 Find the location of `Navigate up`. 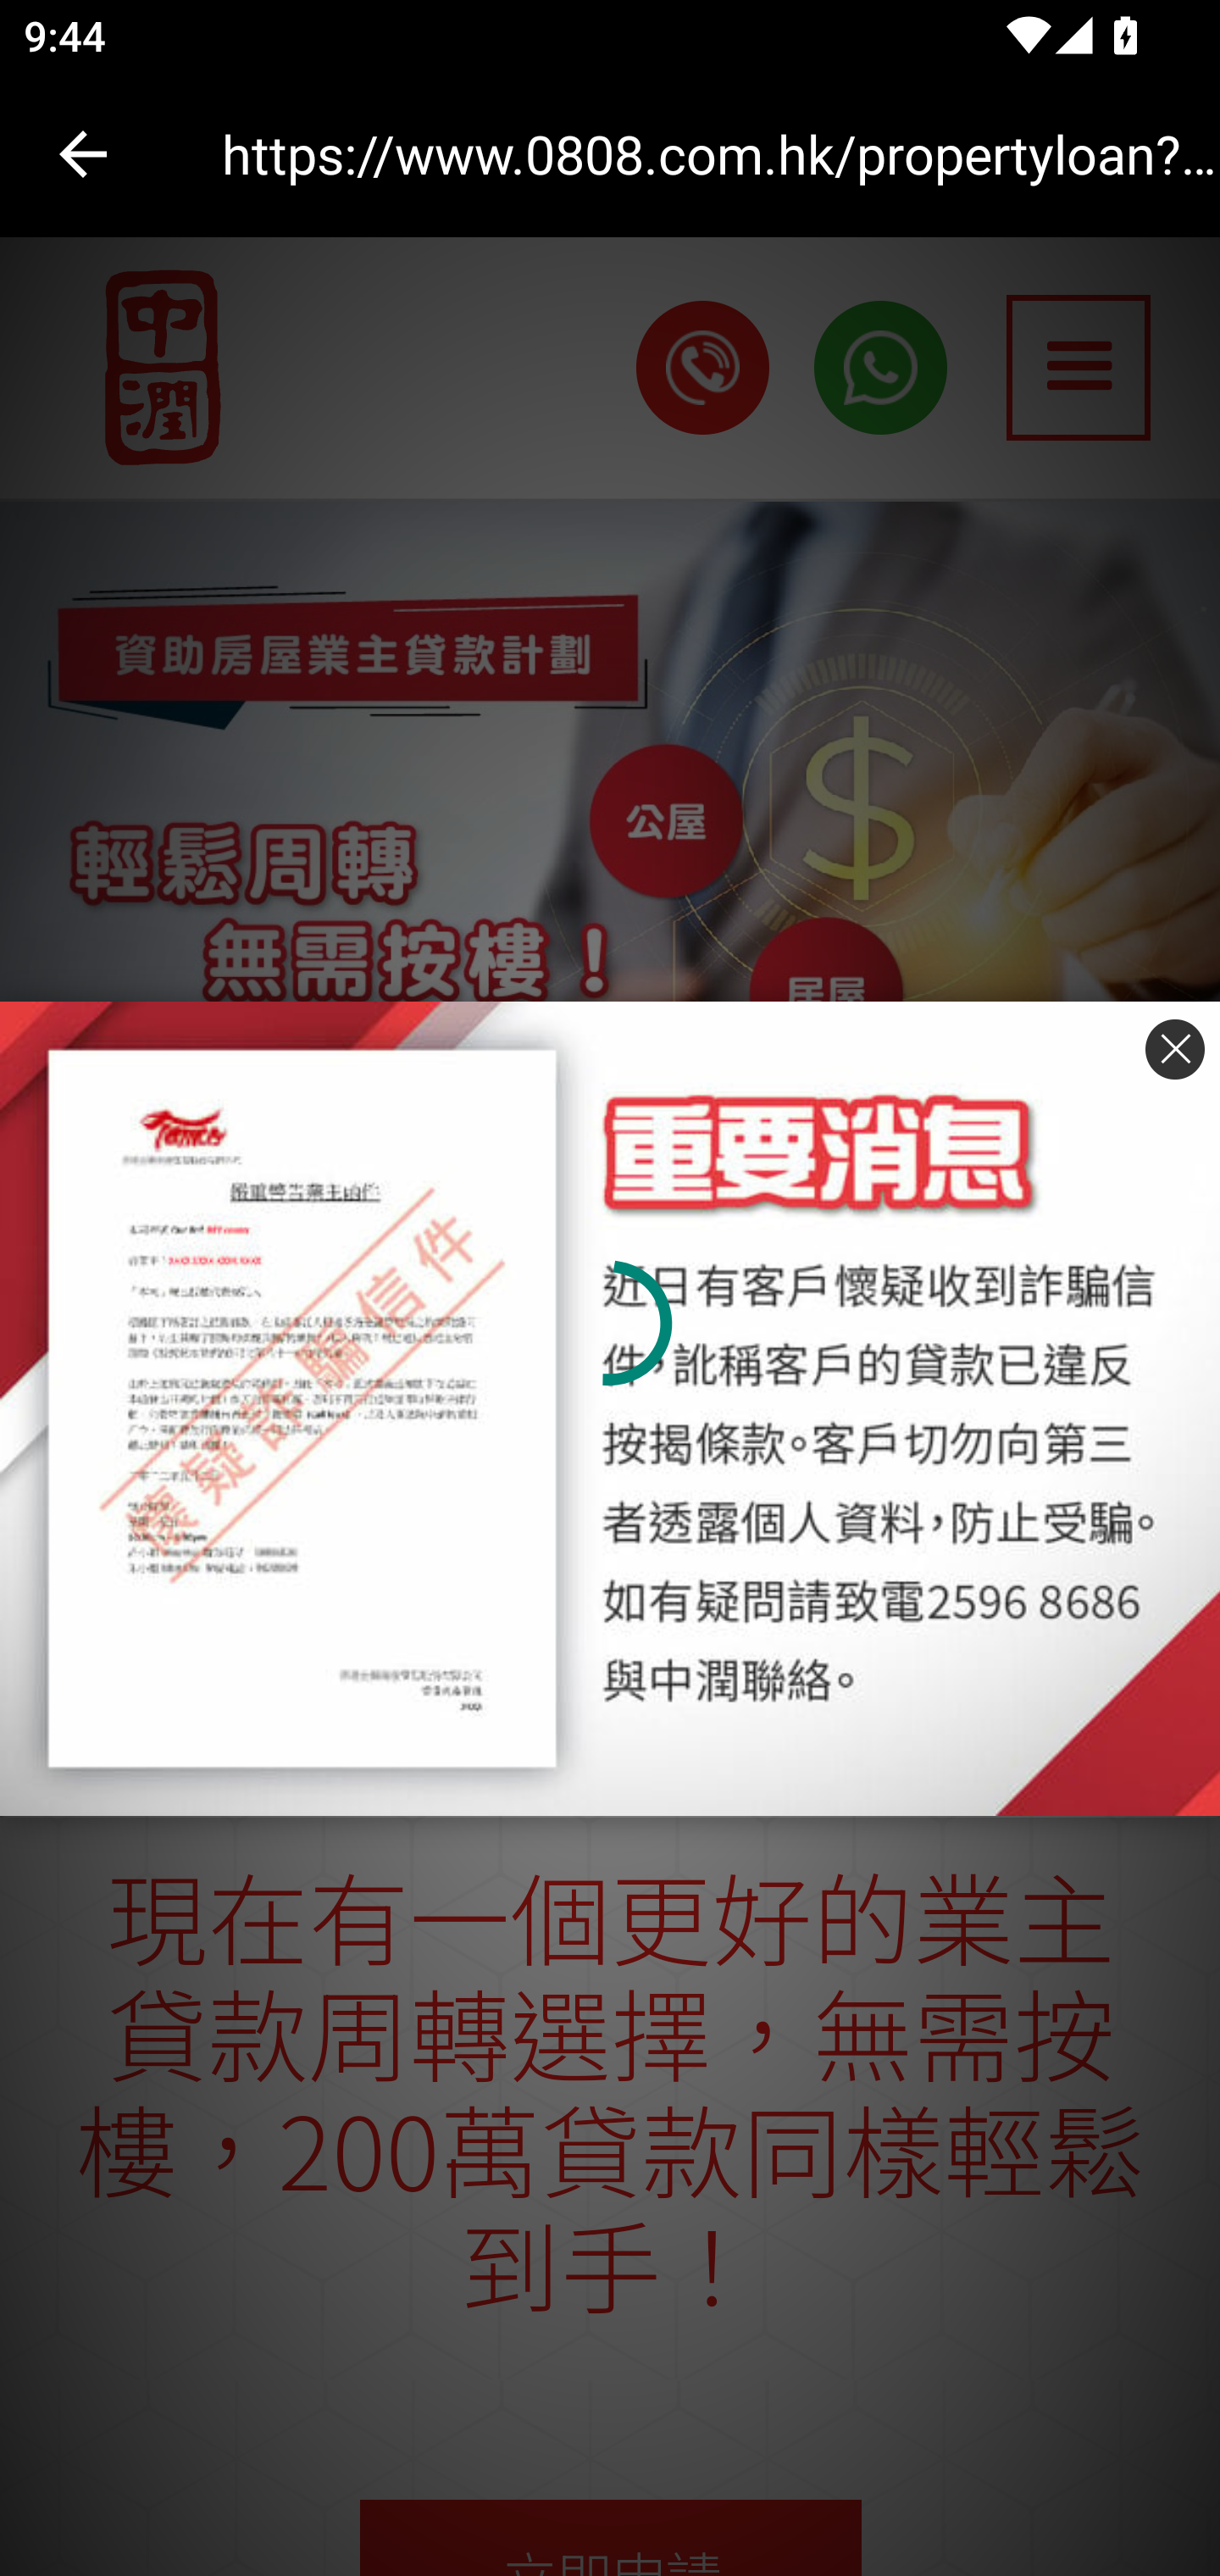

Navigate up is located at coordinates (83, 154).